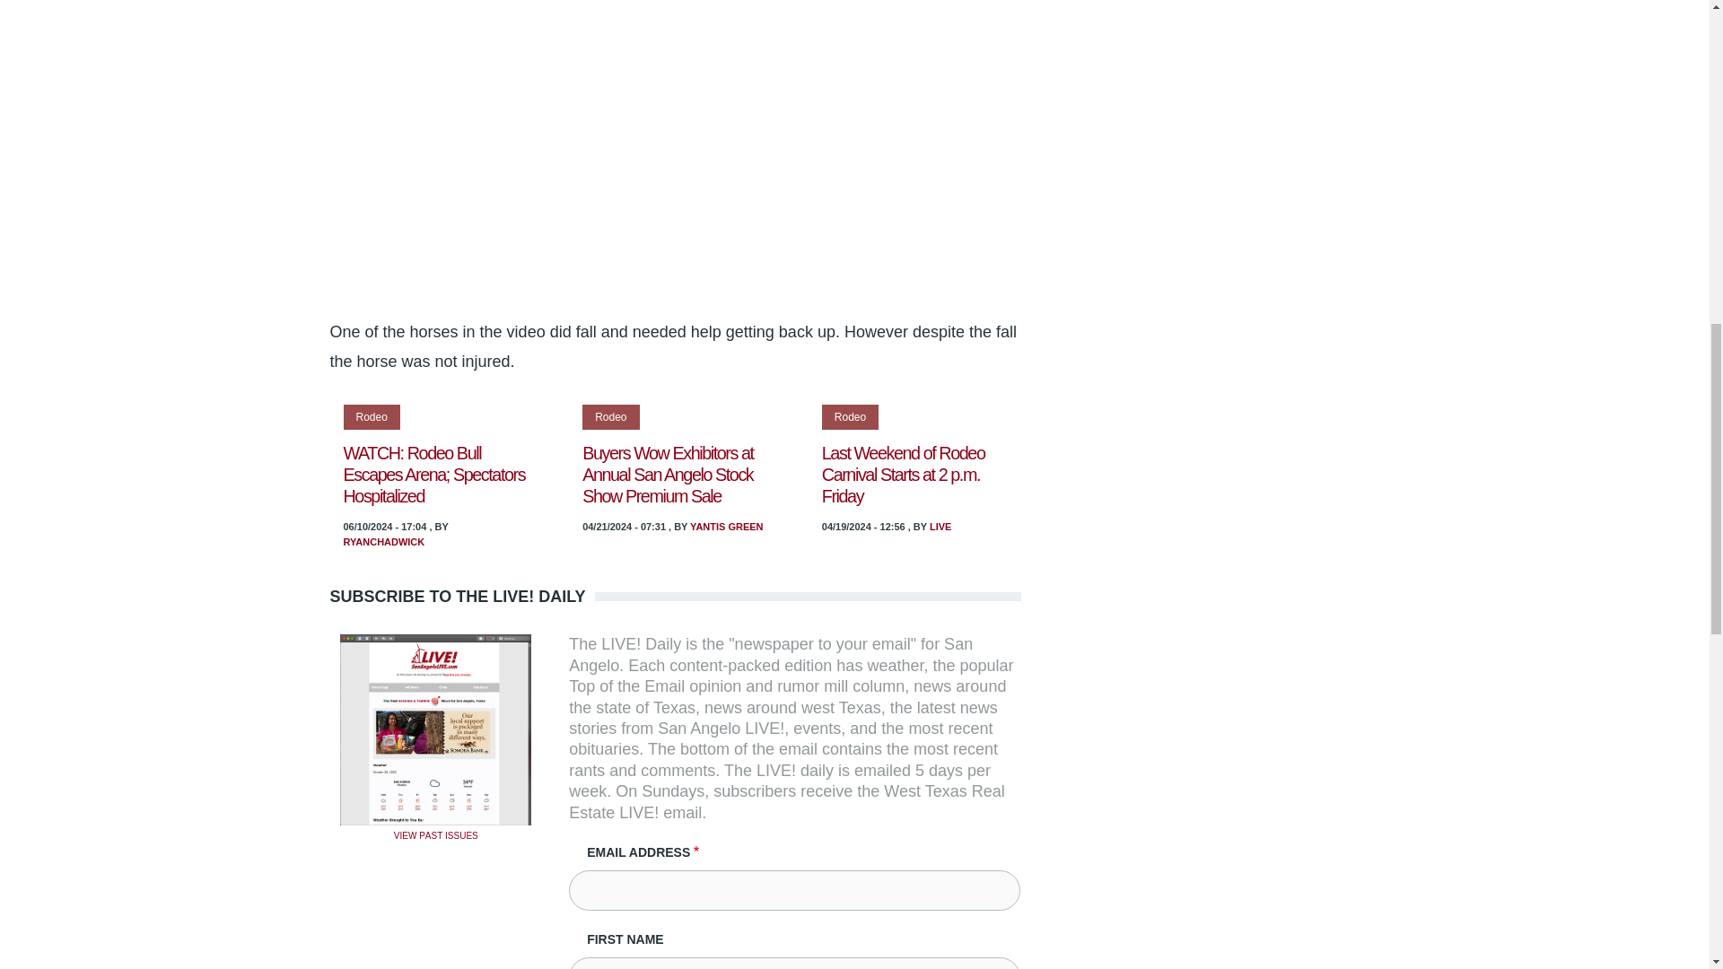 The width and height of the screenshot is (1723, 969). What do you see at coordinates (383, 542) in the screenshot?
I see `View user profile.` at bounding box center [383, 542].